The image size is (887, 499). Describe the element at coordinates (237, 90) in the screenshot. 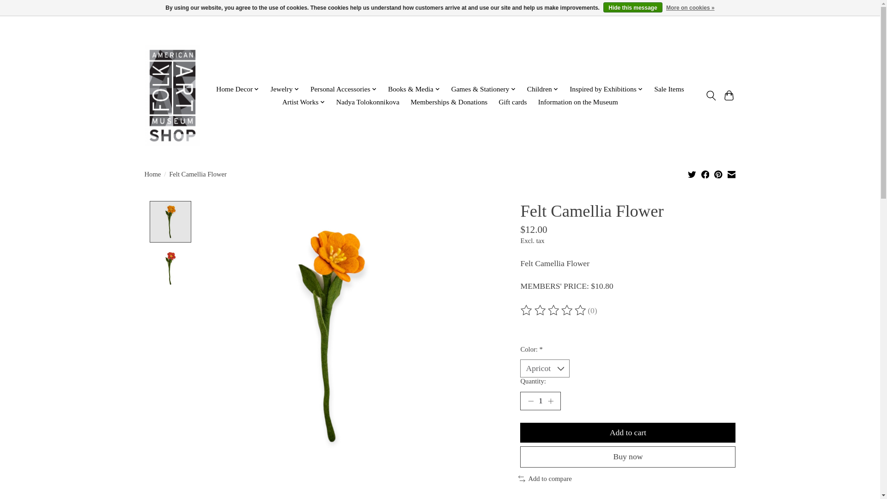

I see `Home Decor` at that location.